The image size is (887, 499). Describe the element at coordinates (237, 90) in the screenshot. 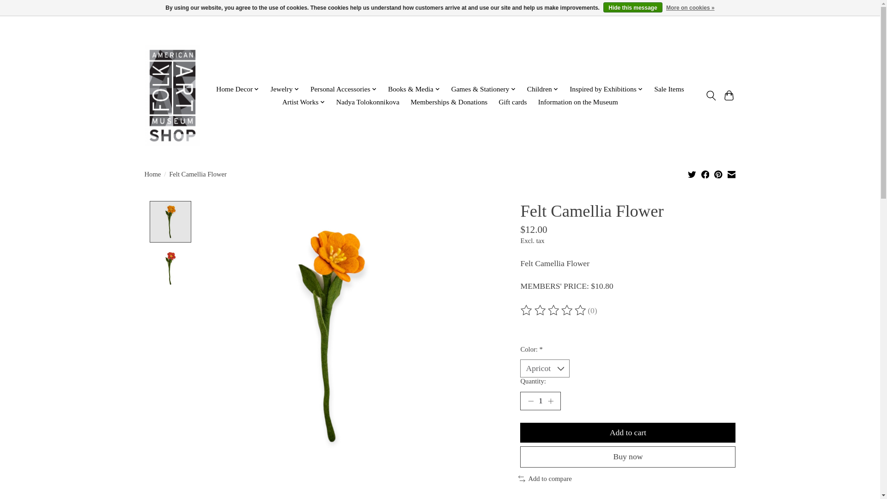

I see `Home Decor` at that location.